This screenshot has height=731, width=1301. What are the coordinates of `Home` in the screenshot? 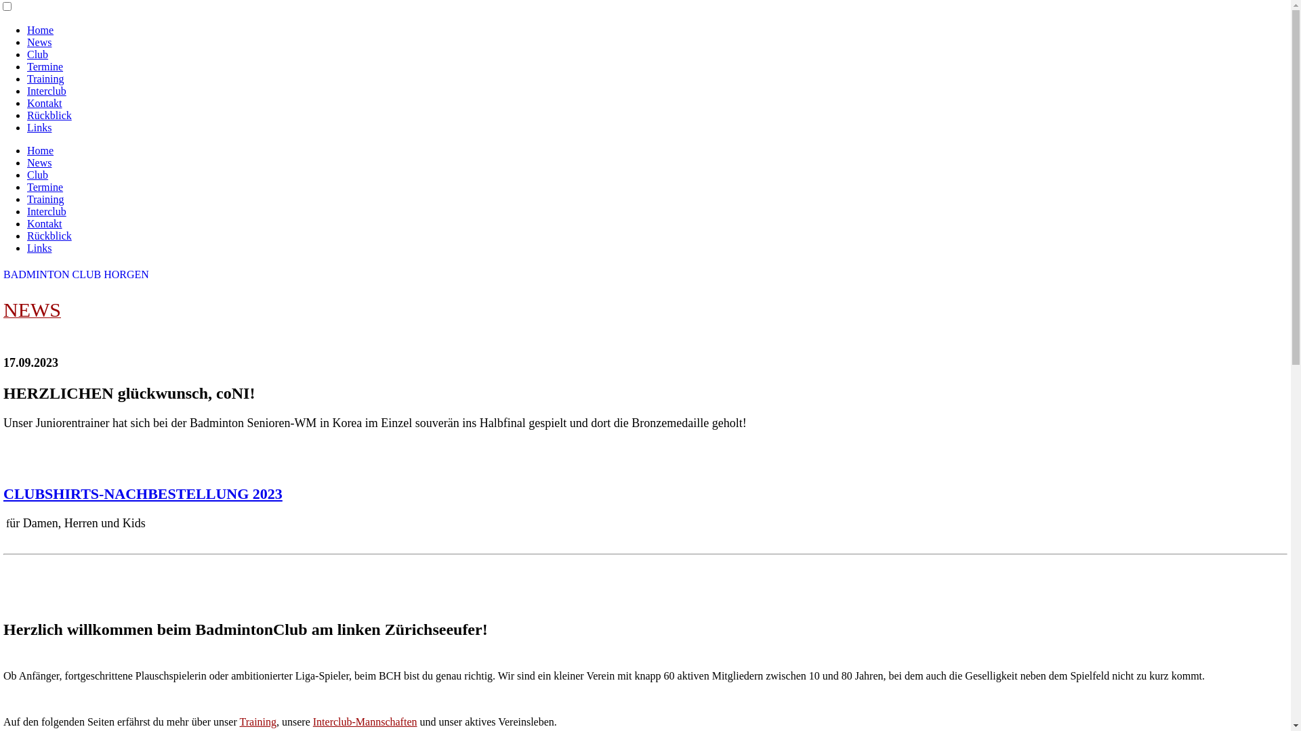 It's located at (41, 30).